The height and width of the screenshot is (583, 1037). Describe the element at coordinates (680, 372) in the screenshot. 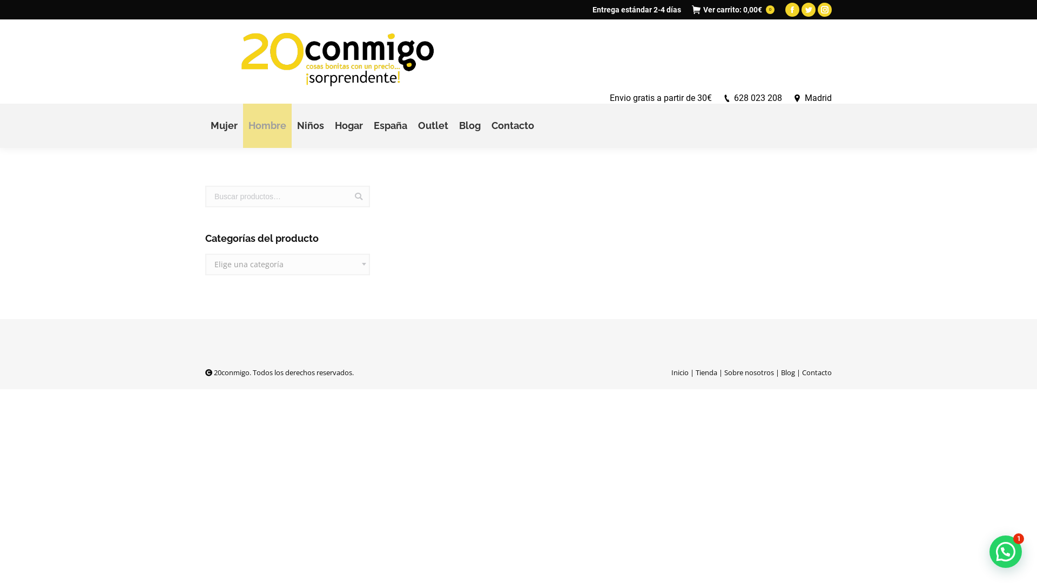

I see `Inicio` at that location.